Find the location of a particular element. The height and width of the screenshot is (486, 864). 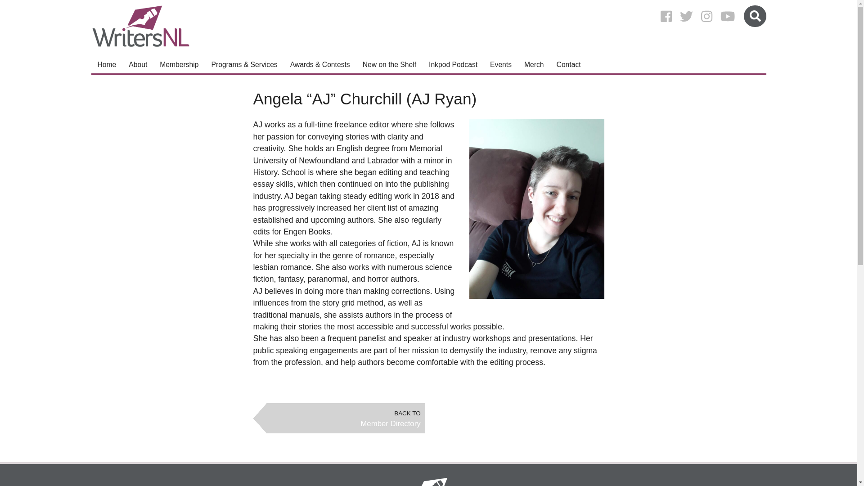

Merch is located at coordinates (534, 65).